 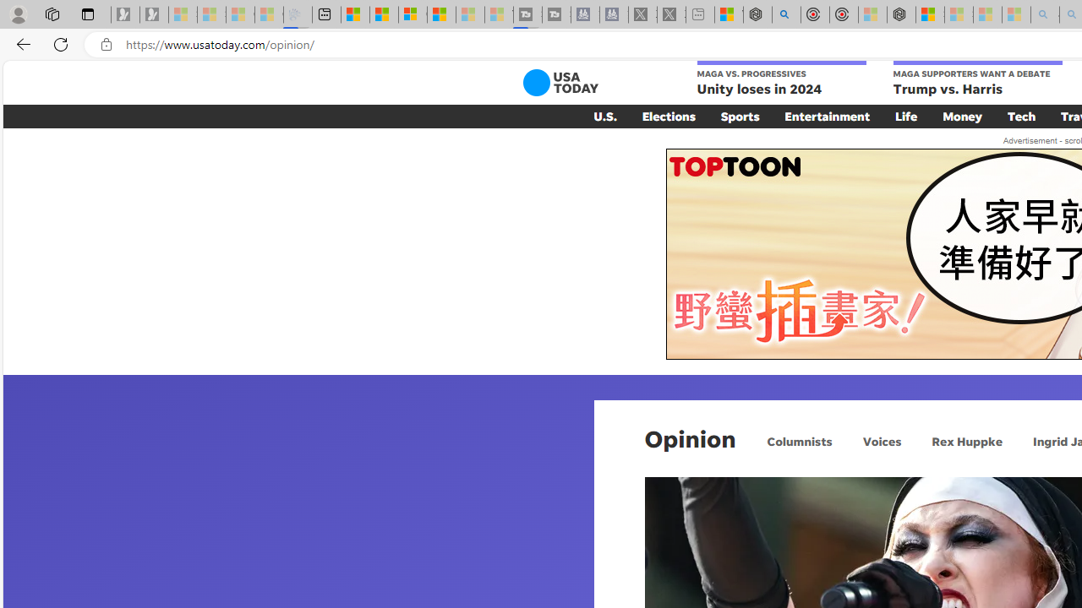 I want to click on Voices, so click(x=881, y=441).